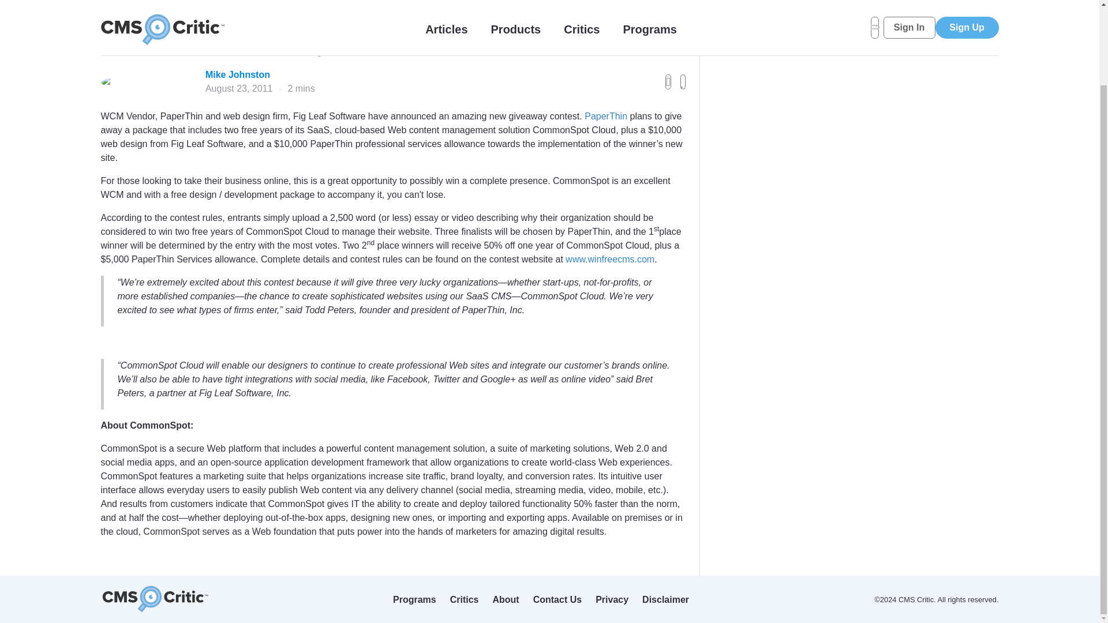 This screenshot has width=1108, height=623. What do you see at coordinates (414, 599) in the screenshot?
I see `Programs` at bounding box center [414, 599].